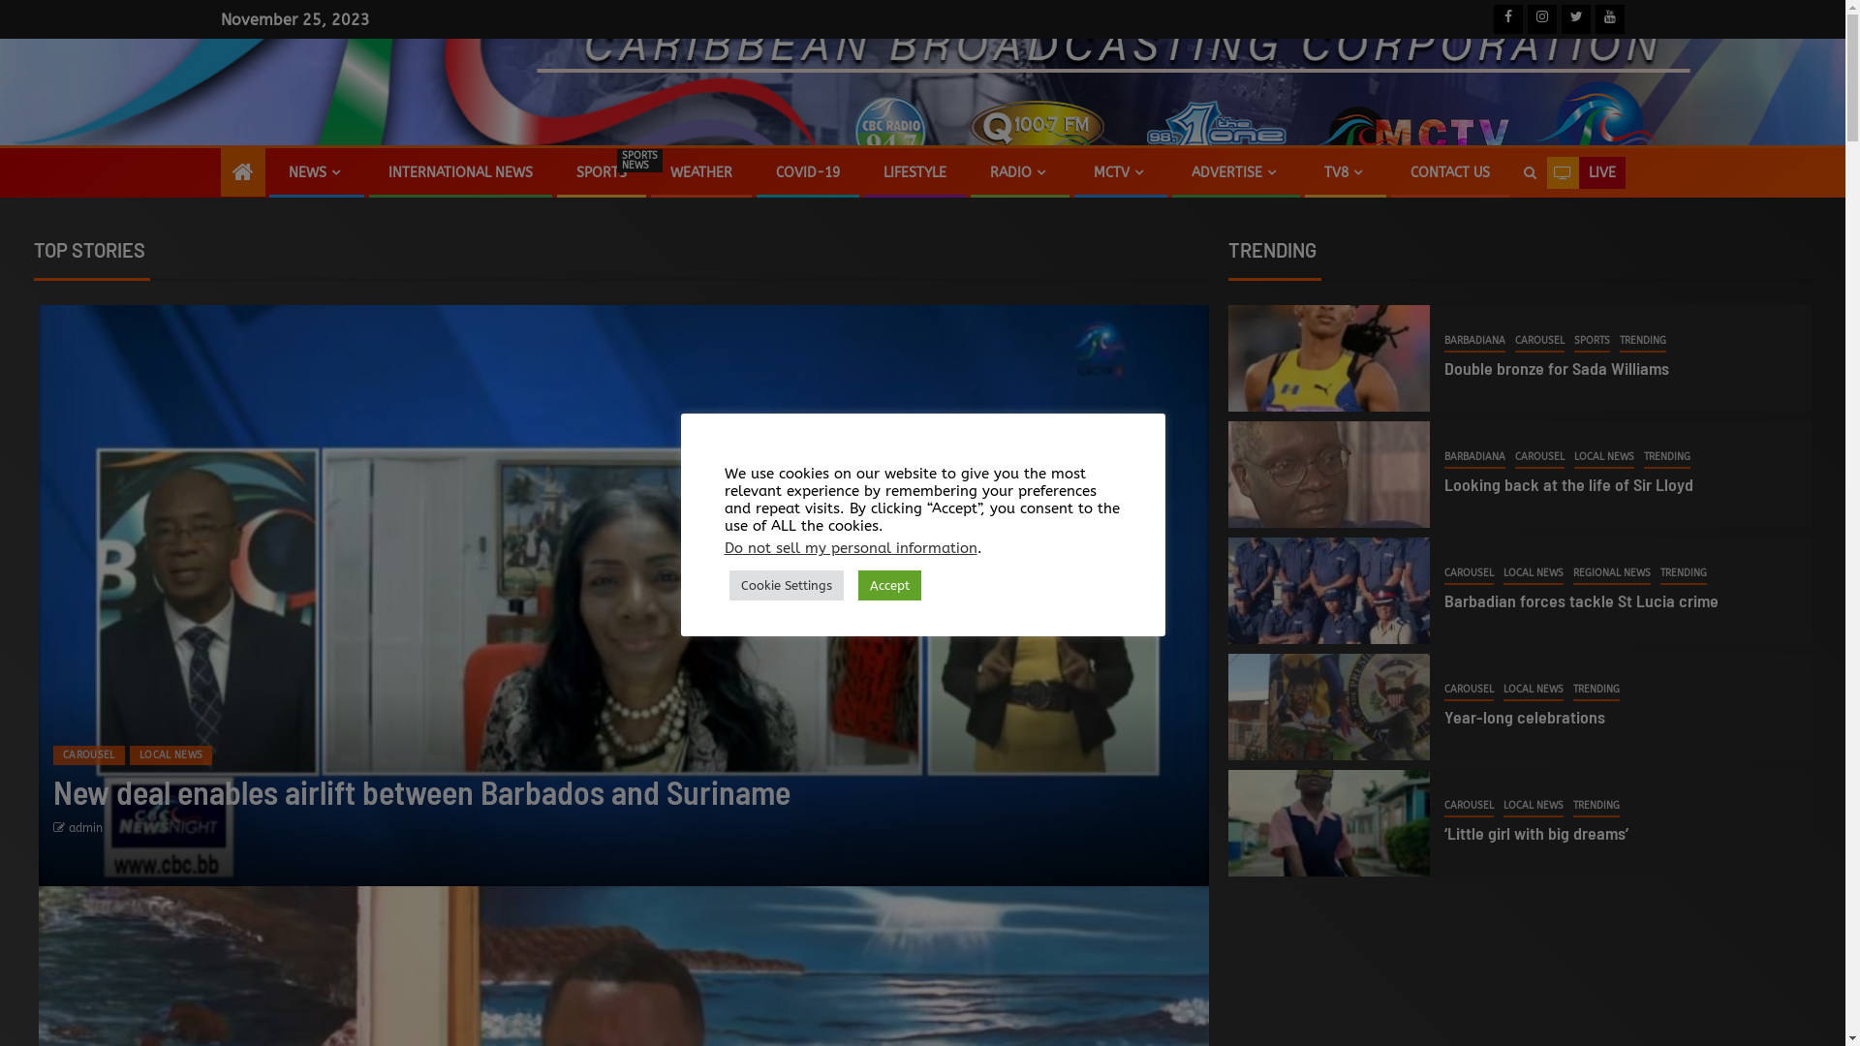 This screenshot has height=1046, width=1860. What do you see at coordinates (1469, 807) in the screenshot?
I see `CAROUSEL` at bounding box center [1469, 807].